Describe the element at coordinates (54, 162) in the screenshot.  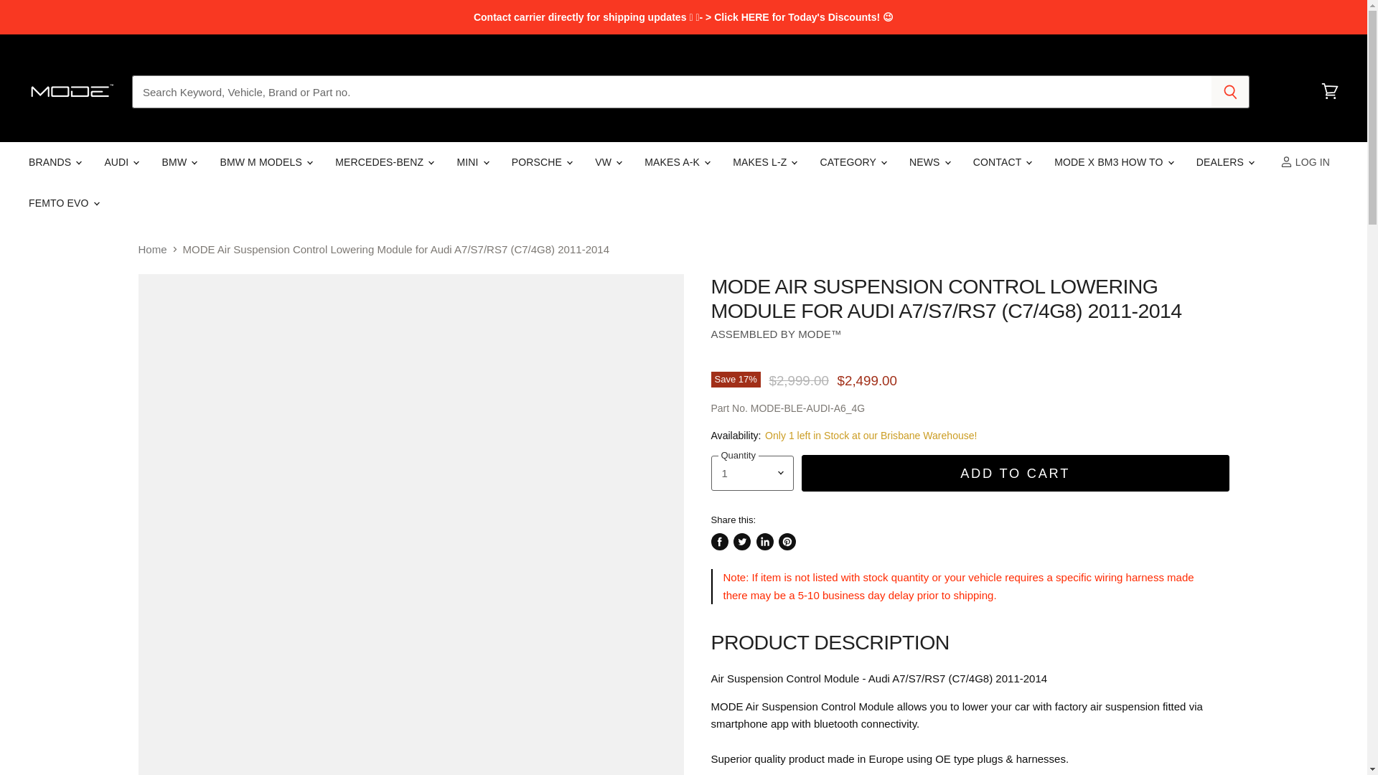
I see `BRANDS` at that location.